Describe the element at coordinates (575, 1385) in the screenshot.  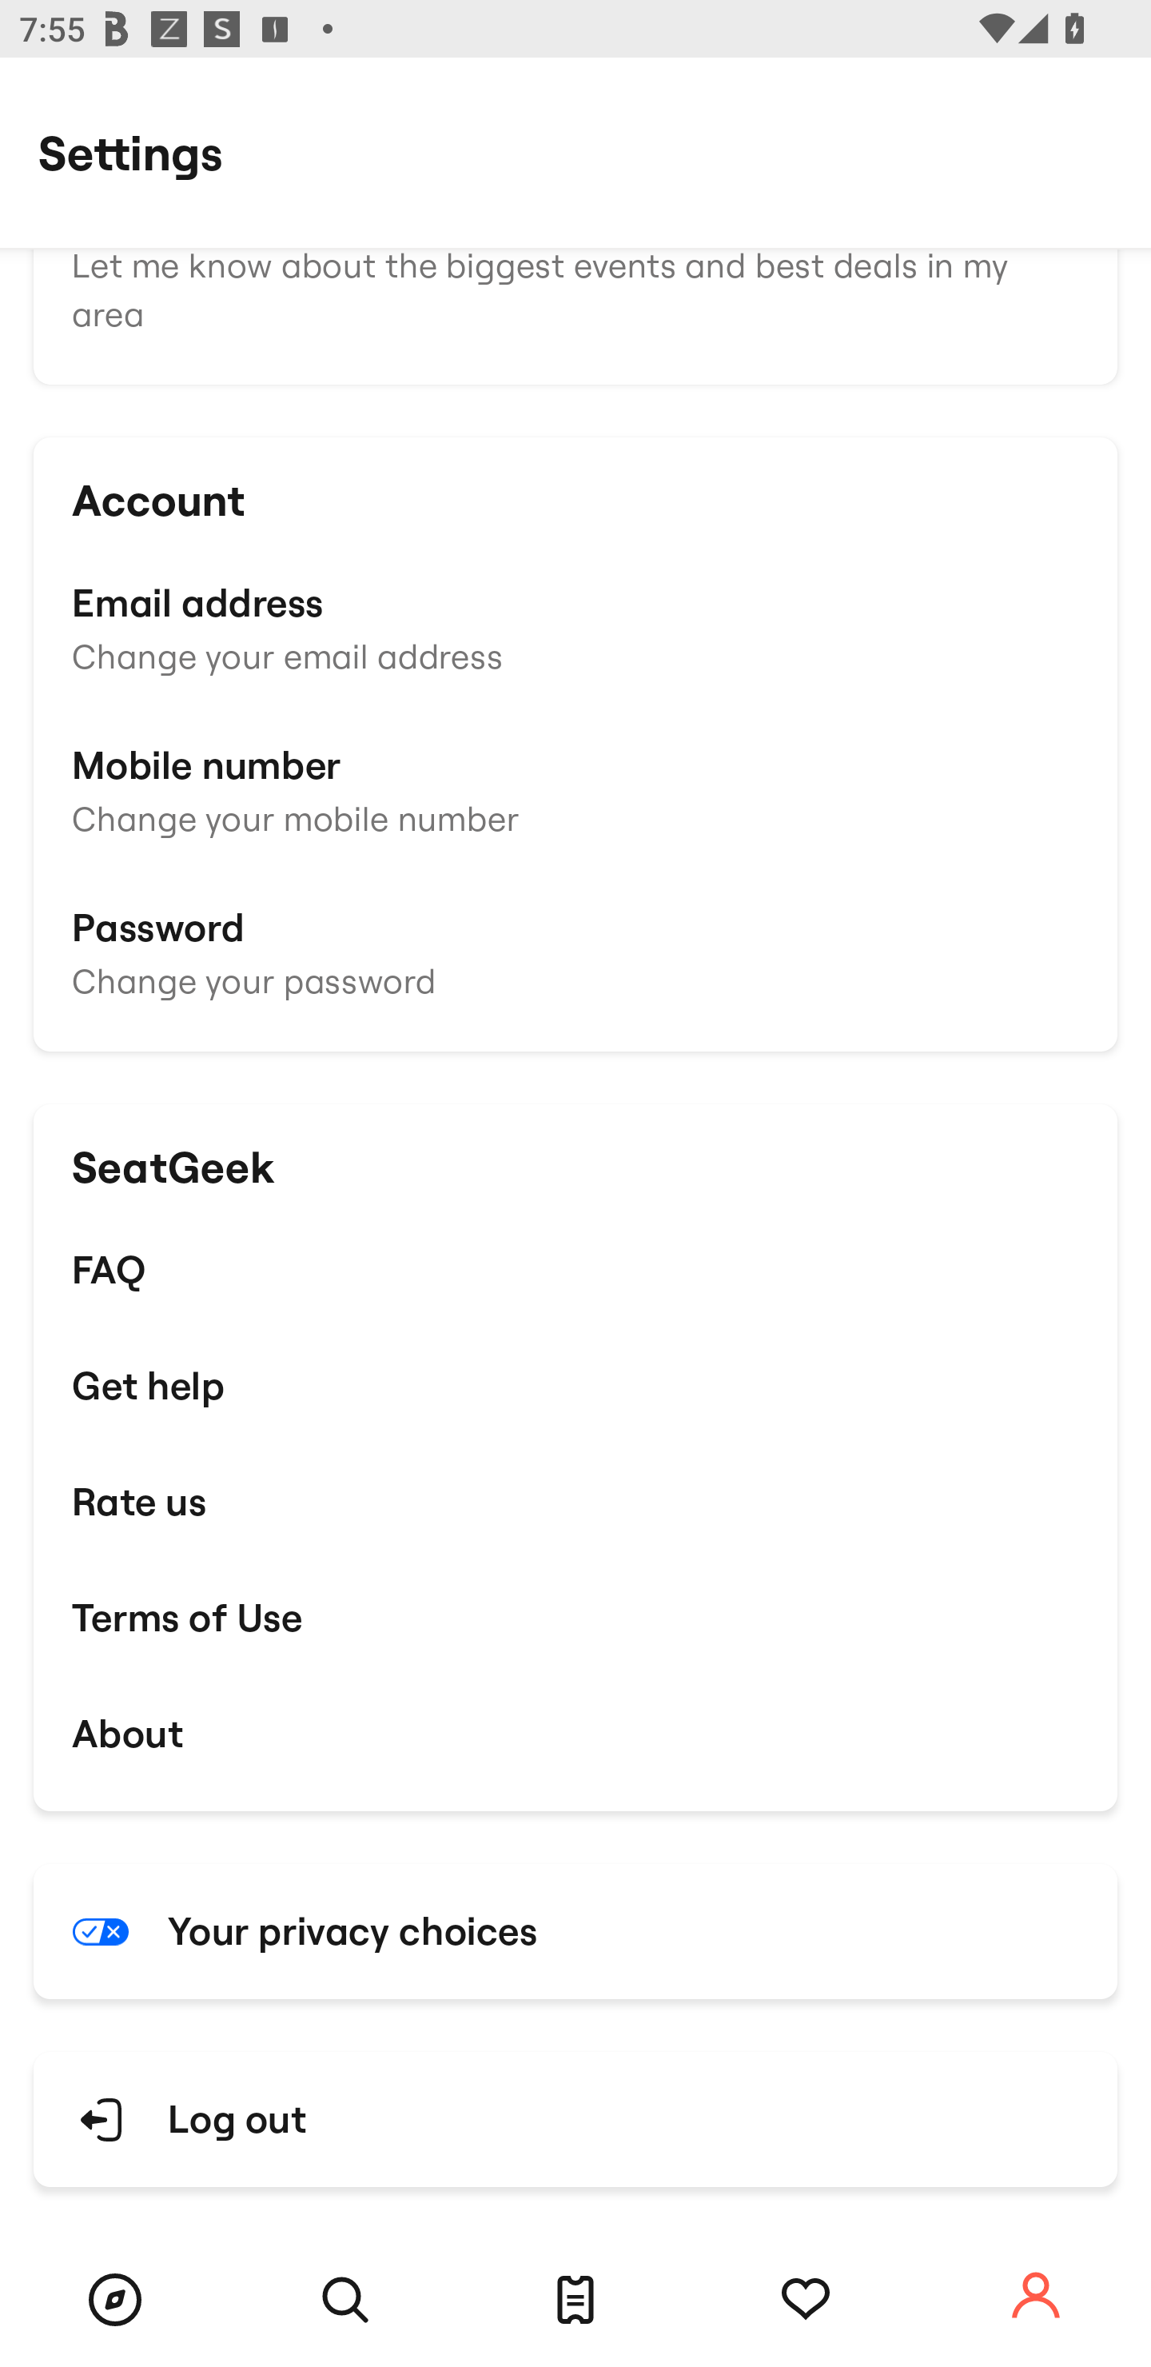
I see `Get help` at that location.